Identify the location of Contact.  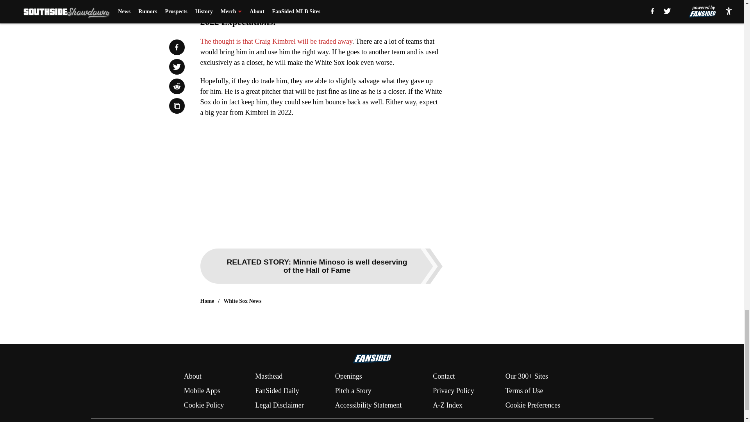
(443, 377).